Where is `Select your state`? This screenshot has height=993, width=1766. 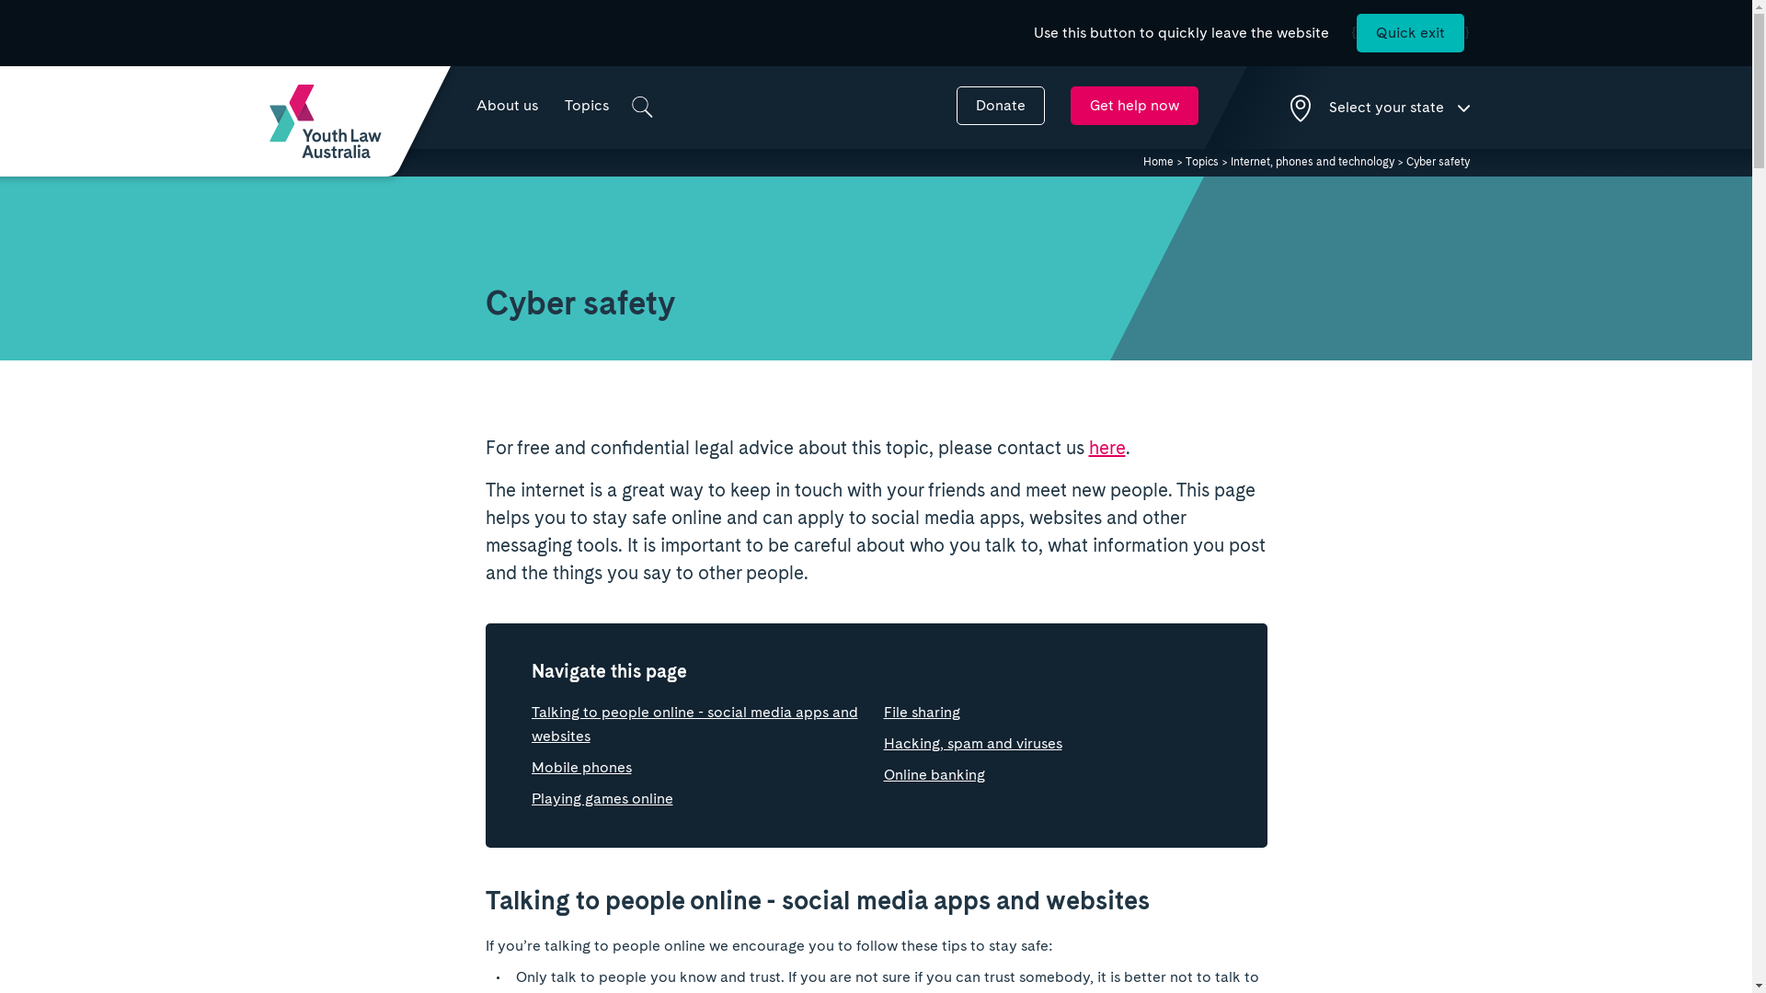 Select your state is located at coordinates (1380, 108).